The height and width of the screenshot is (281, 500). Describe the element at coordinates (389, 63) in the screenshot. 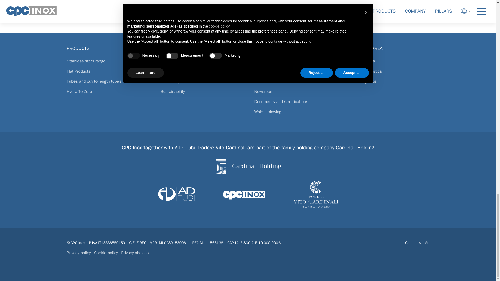

I see `Customer Area` at that location.